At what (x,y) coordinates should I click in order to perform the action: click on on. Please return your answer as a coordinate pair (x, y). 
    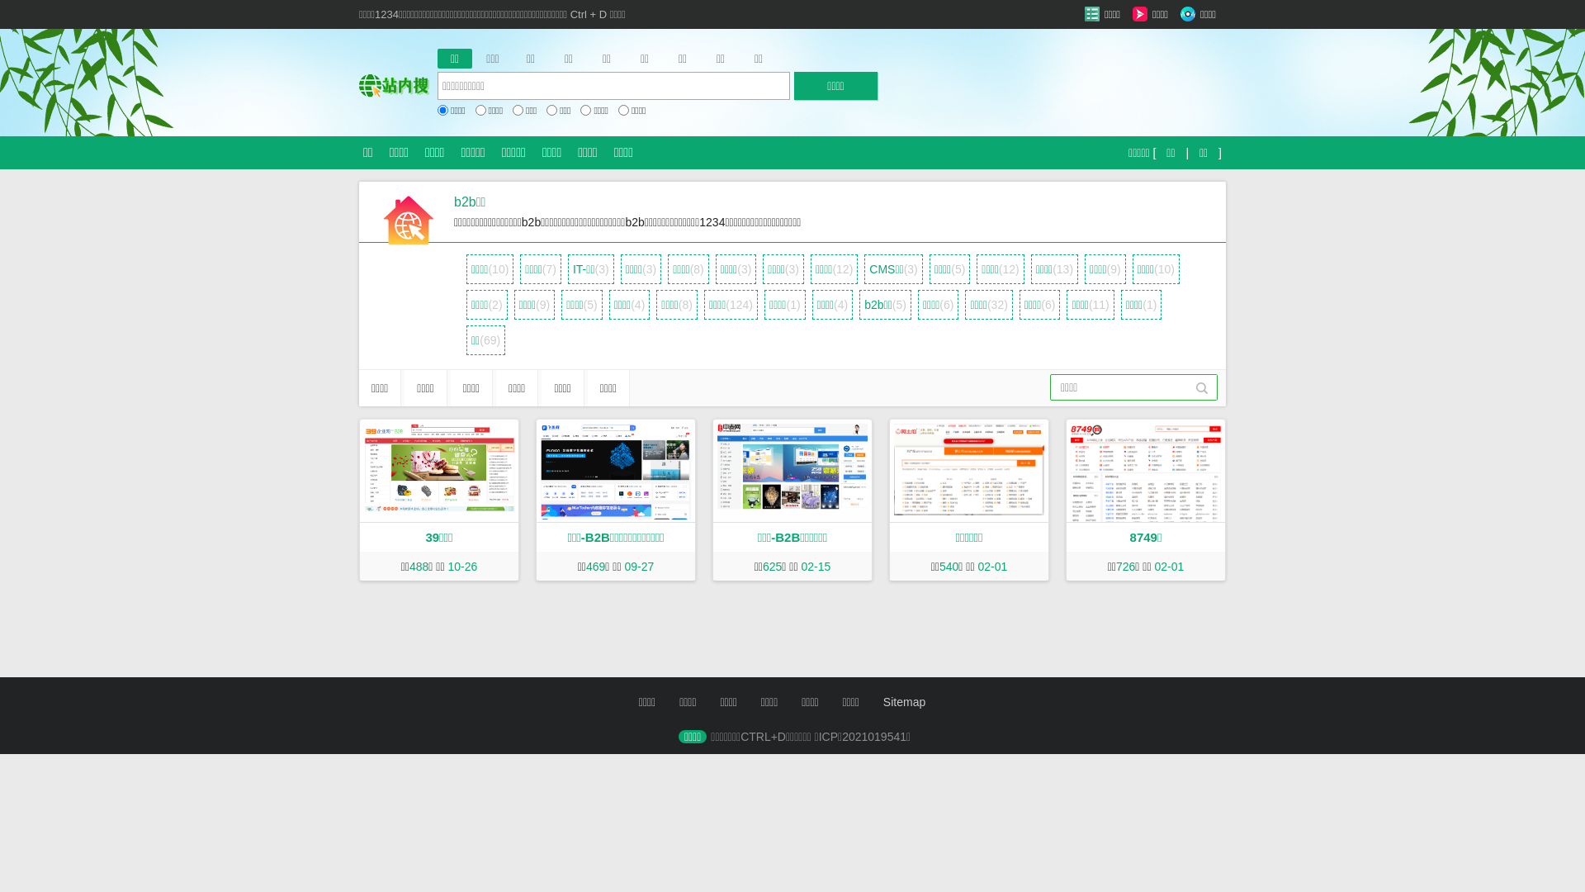
    Looking at the image, I should click on (518, 111).